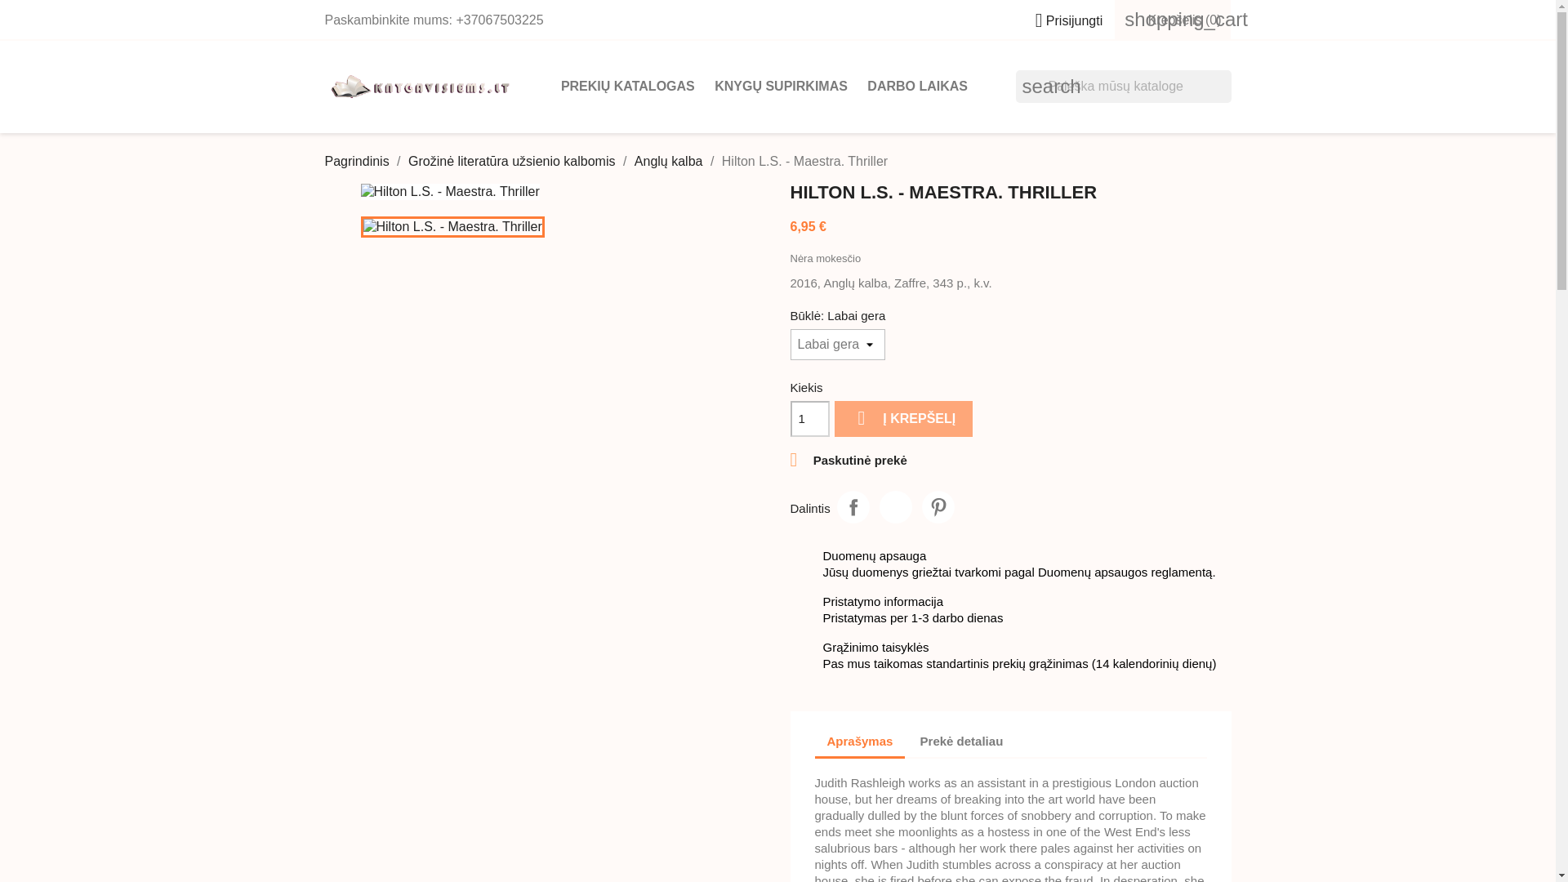 The height and width of the screenshot is (882, 1568). I want to click on Hilton L.S. - Maestra. Thriller, so click(449, 191).